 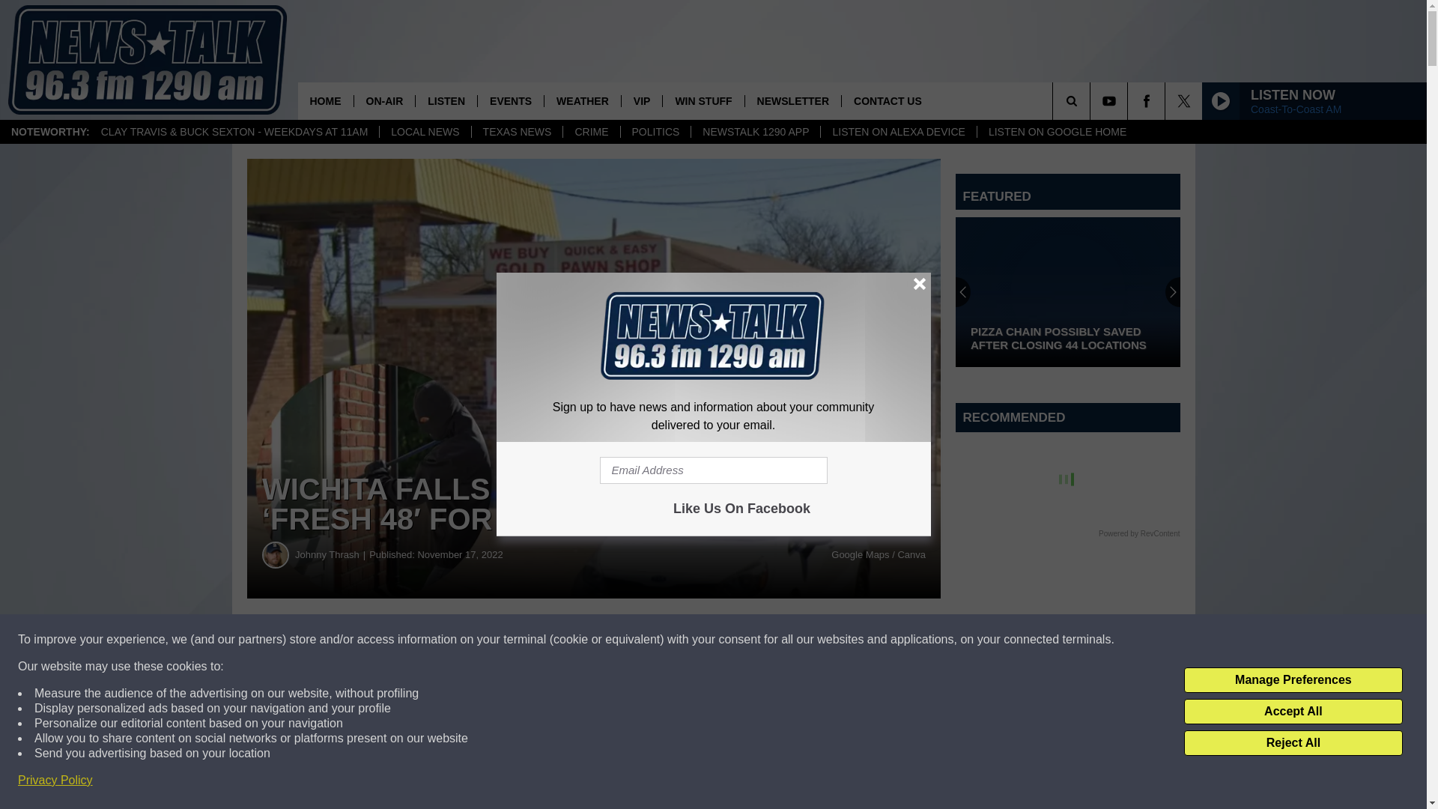 What do you see at coordinates (446, 100) in the screenshot?
I see `LISTEN` at bounding box center [446, 100].